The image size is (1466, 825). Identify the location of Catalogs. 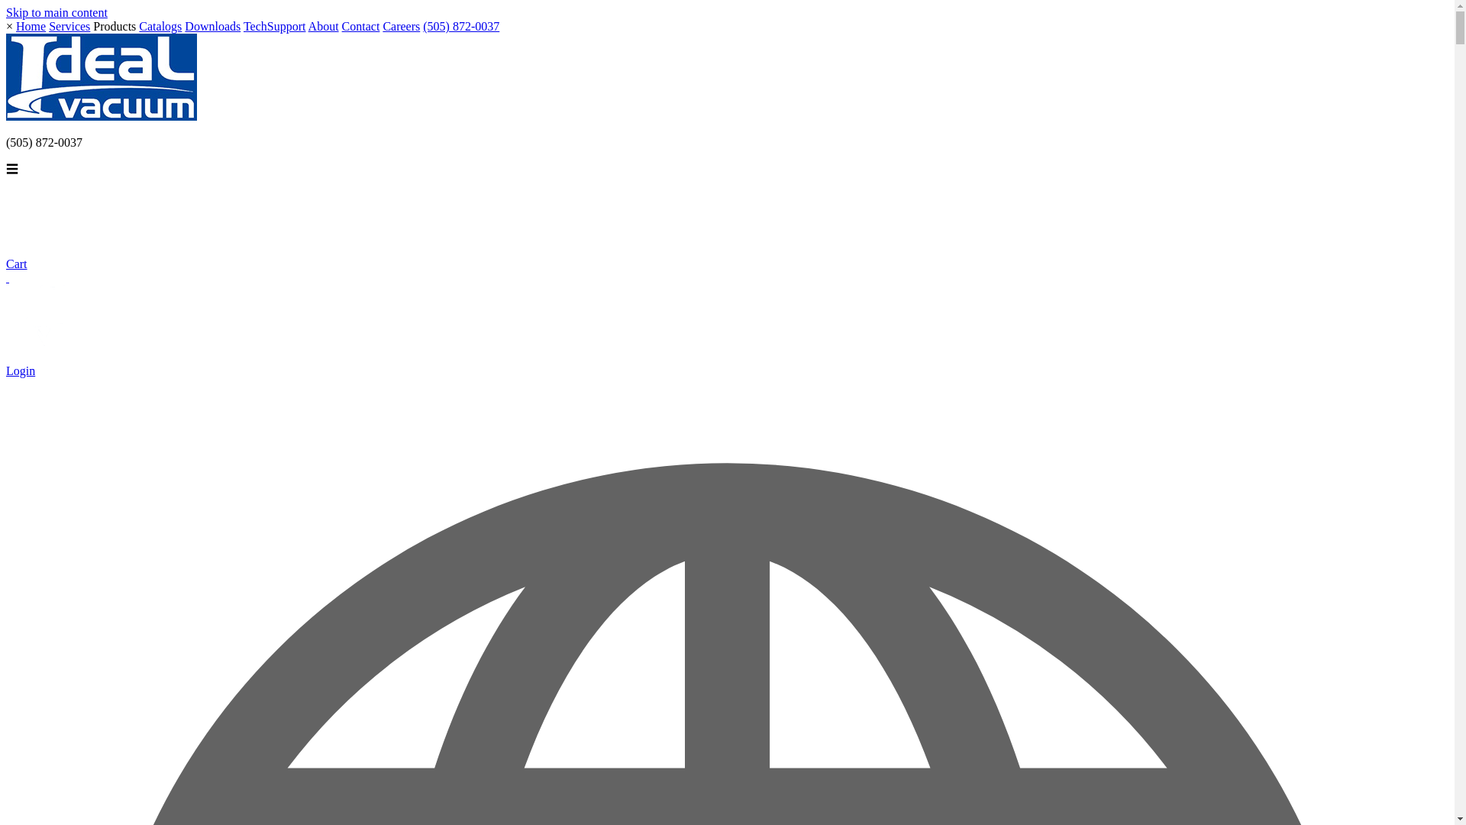
(160, 26).